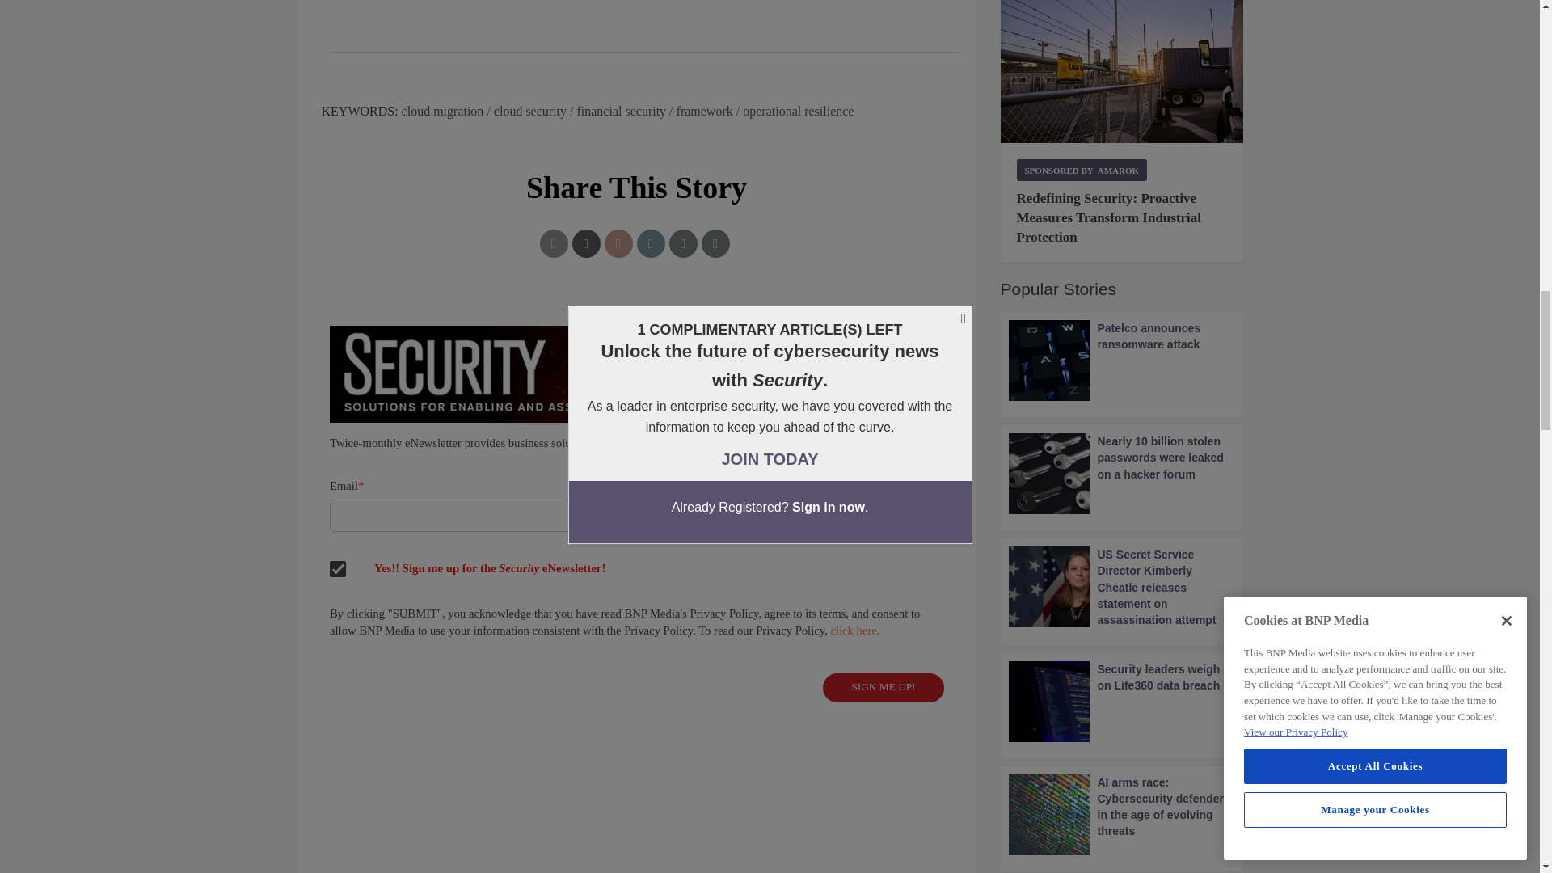 This screenshot has width=1552, height=873. I want to click on Security leaders weigh in on Life360 data breach, so click(1122, 702).